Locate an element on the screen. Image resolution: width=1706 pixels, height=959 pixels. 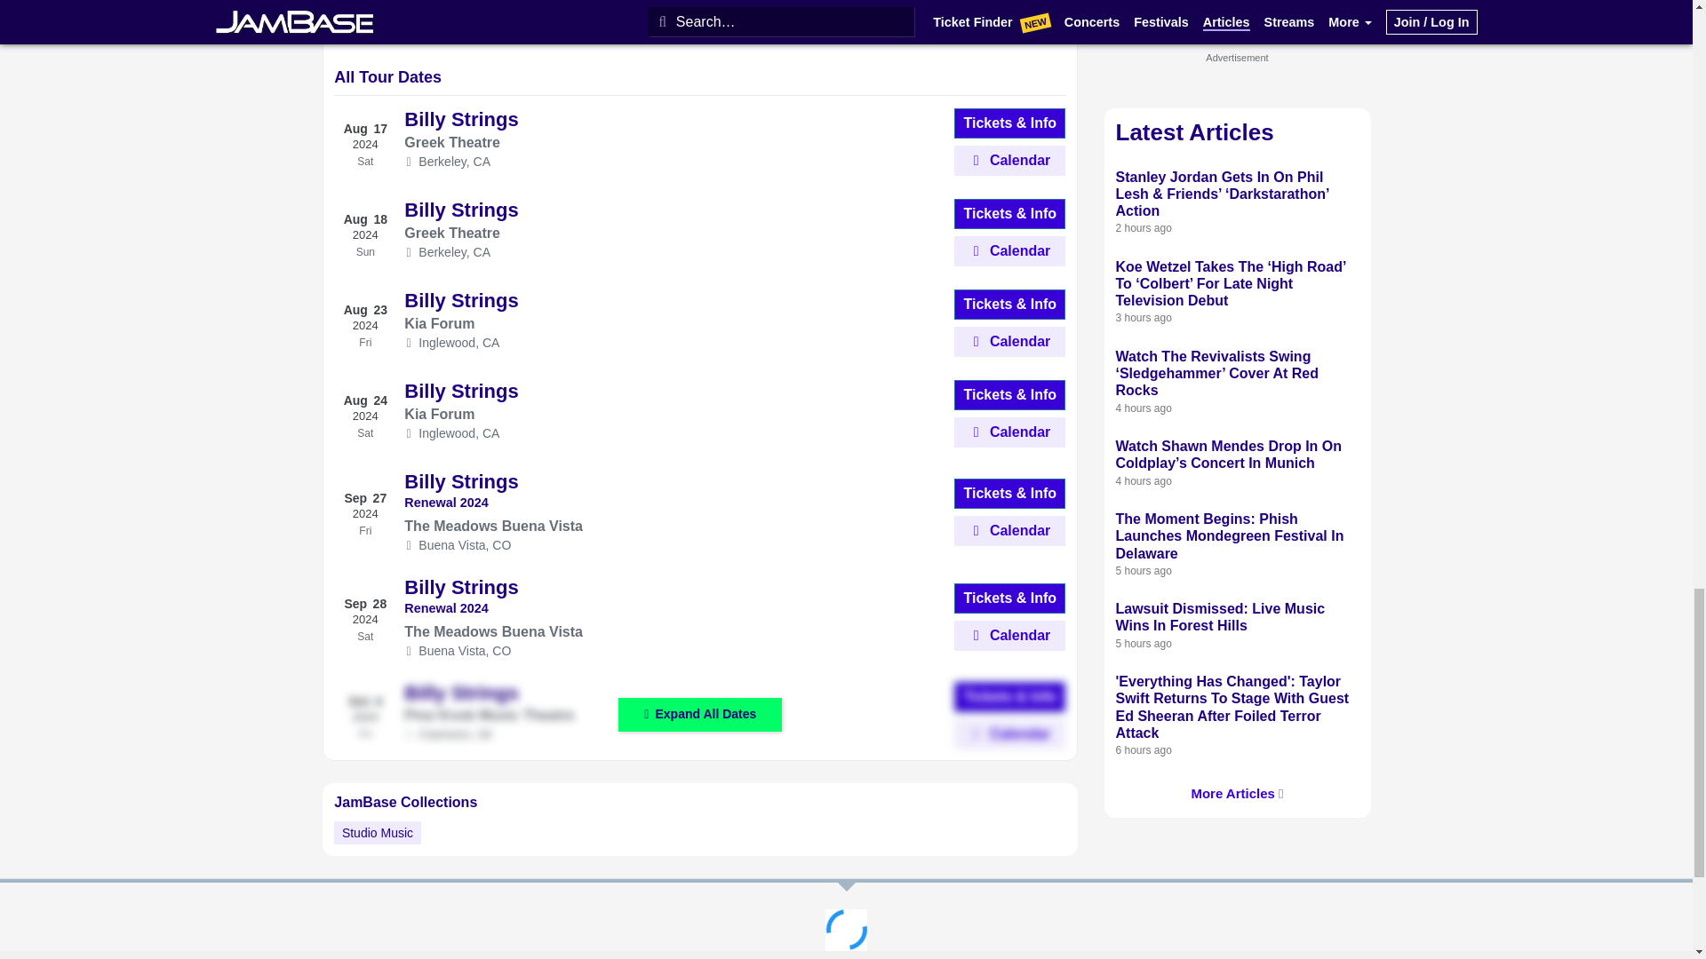
Click to register or log in. is located at coordinates (1009, 432).